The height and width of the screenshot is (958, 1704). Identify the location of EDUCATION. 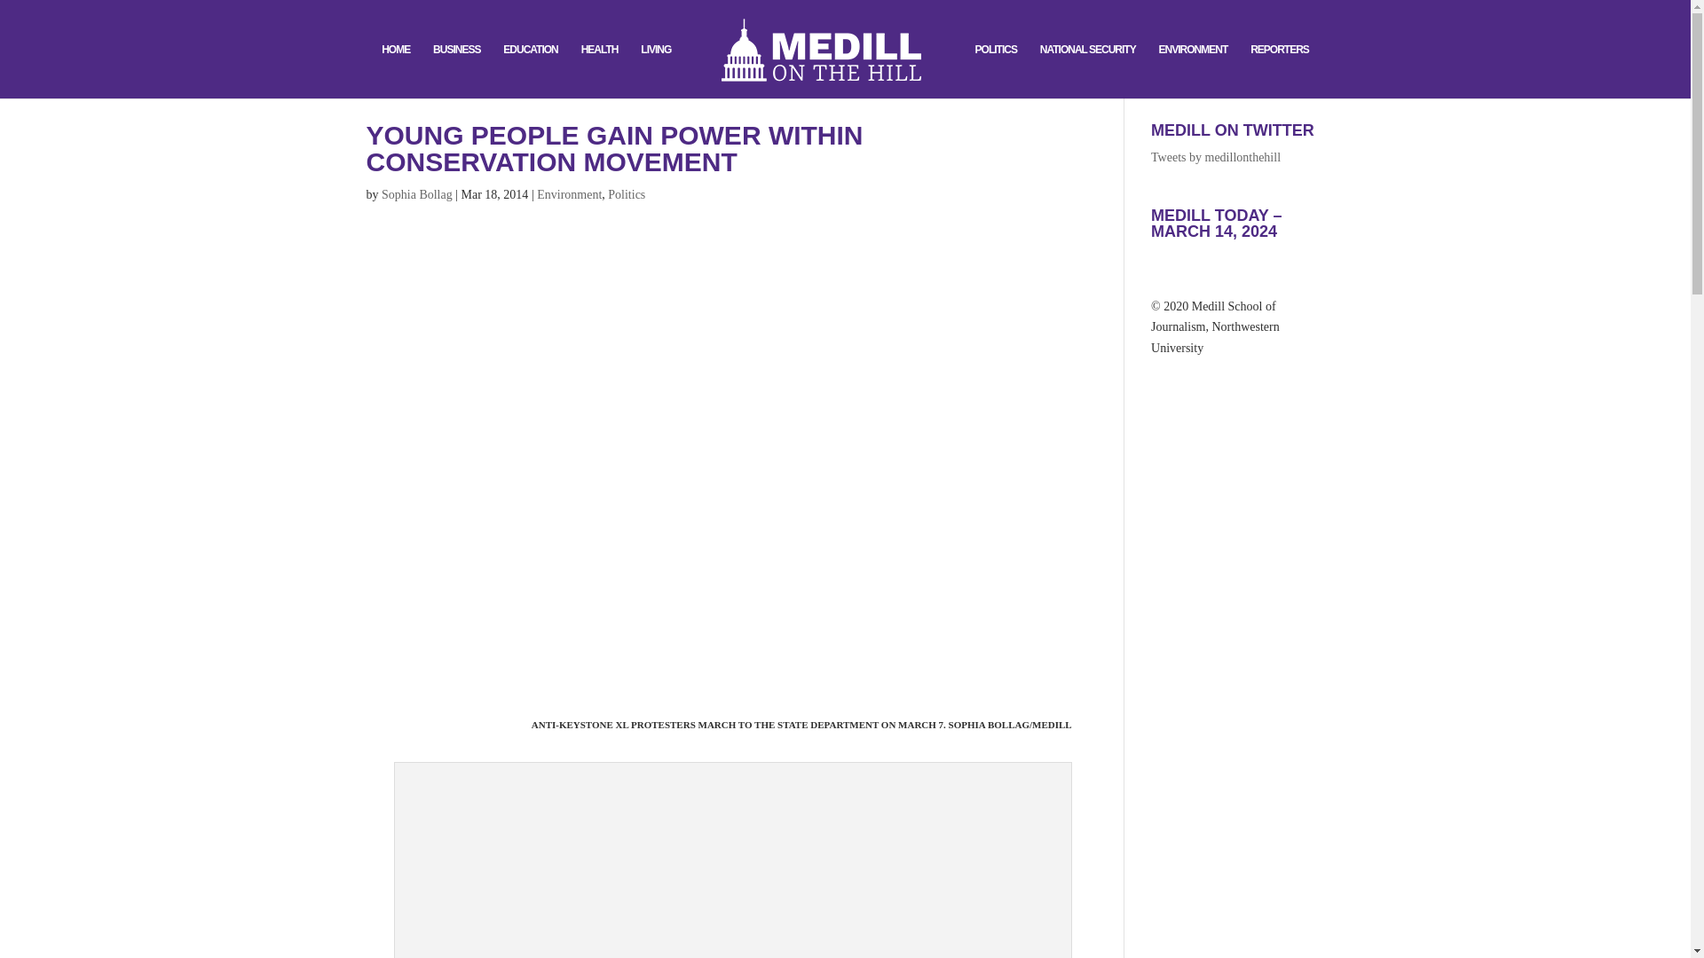
(529, 71).